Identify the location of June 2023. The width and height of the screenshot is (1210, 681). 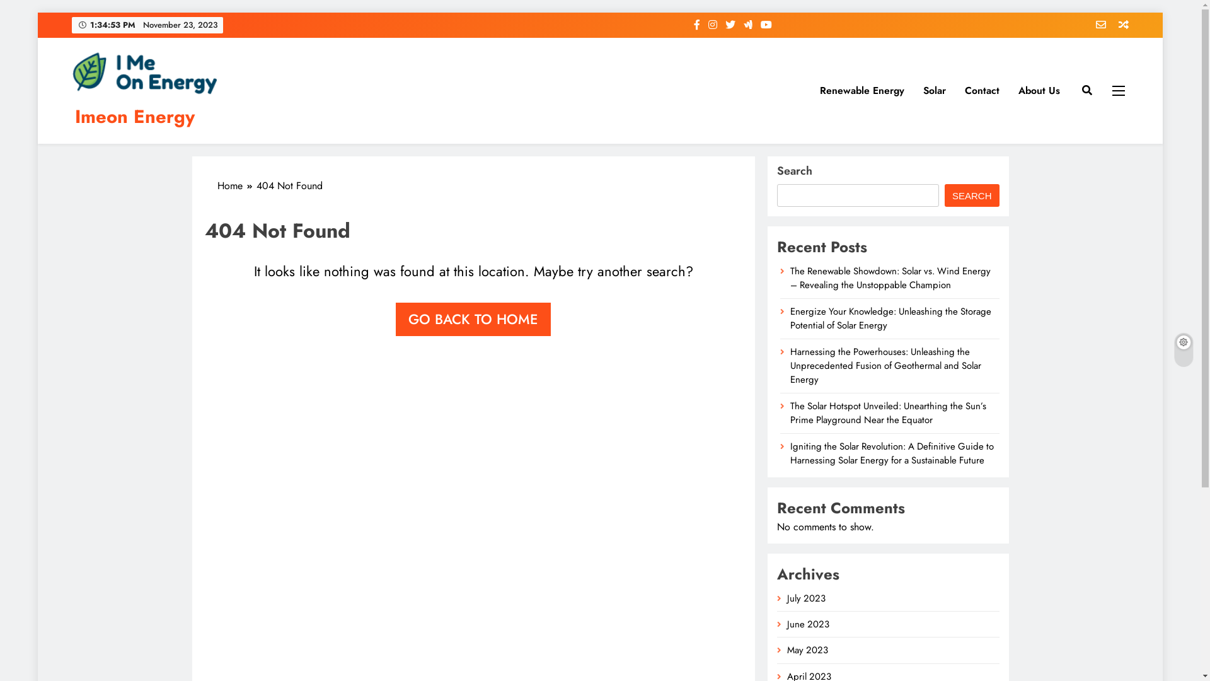
(808, 624).